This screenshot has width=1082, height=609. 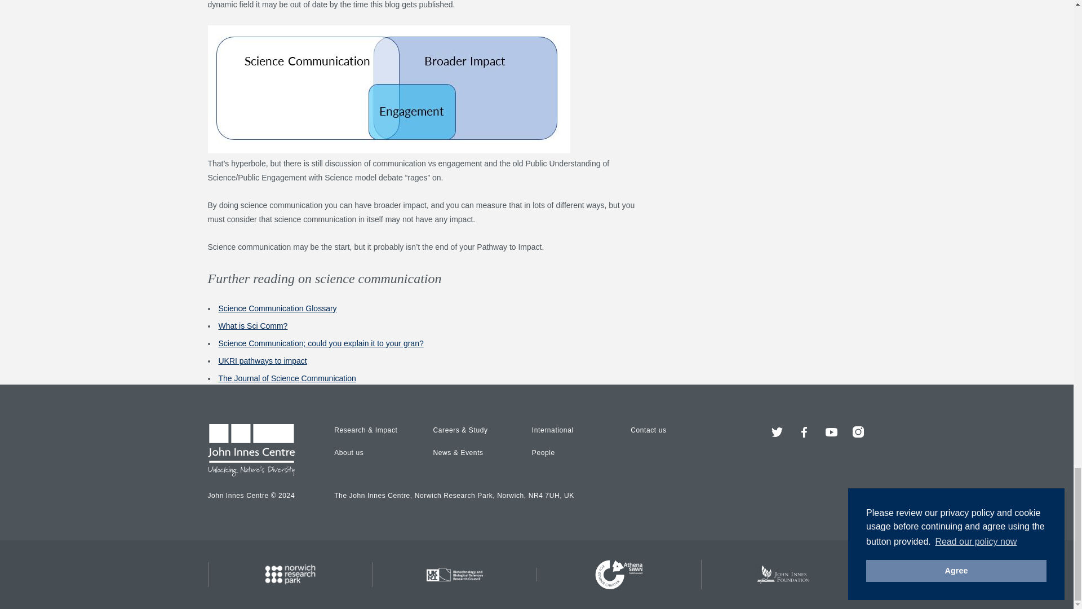 I want to click on Contact us, so click(x=648, y=430).